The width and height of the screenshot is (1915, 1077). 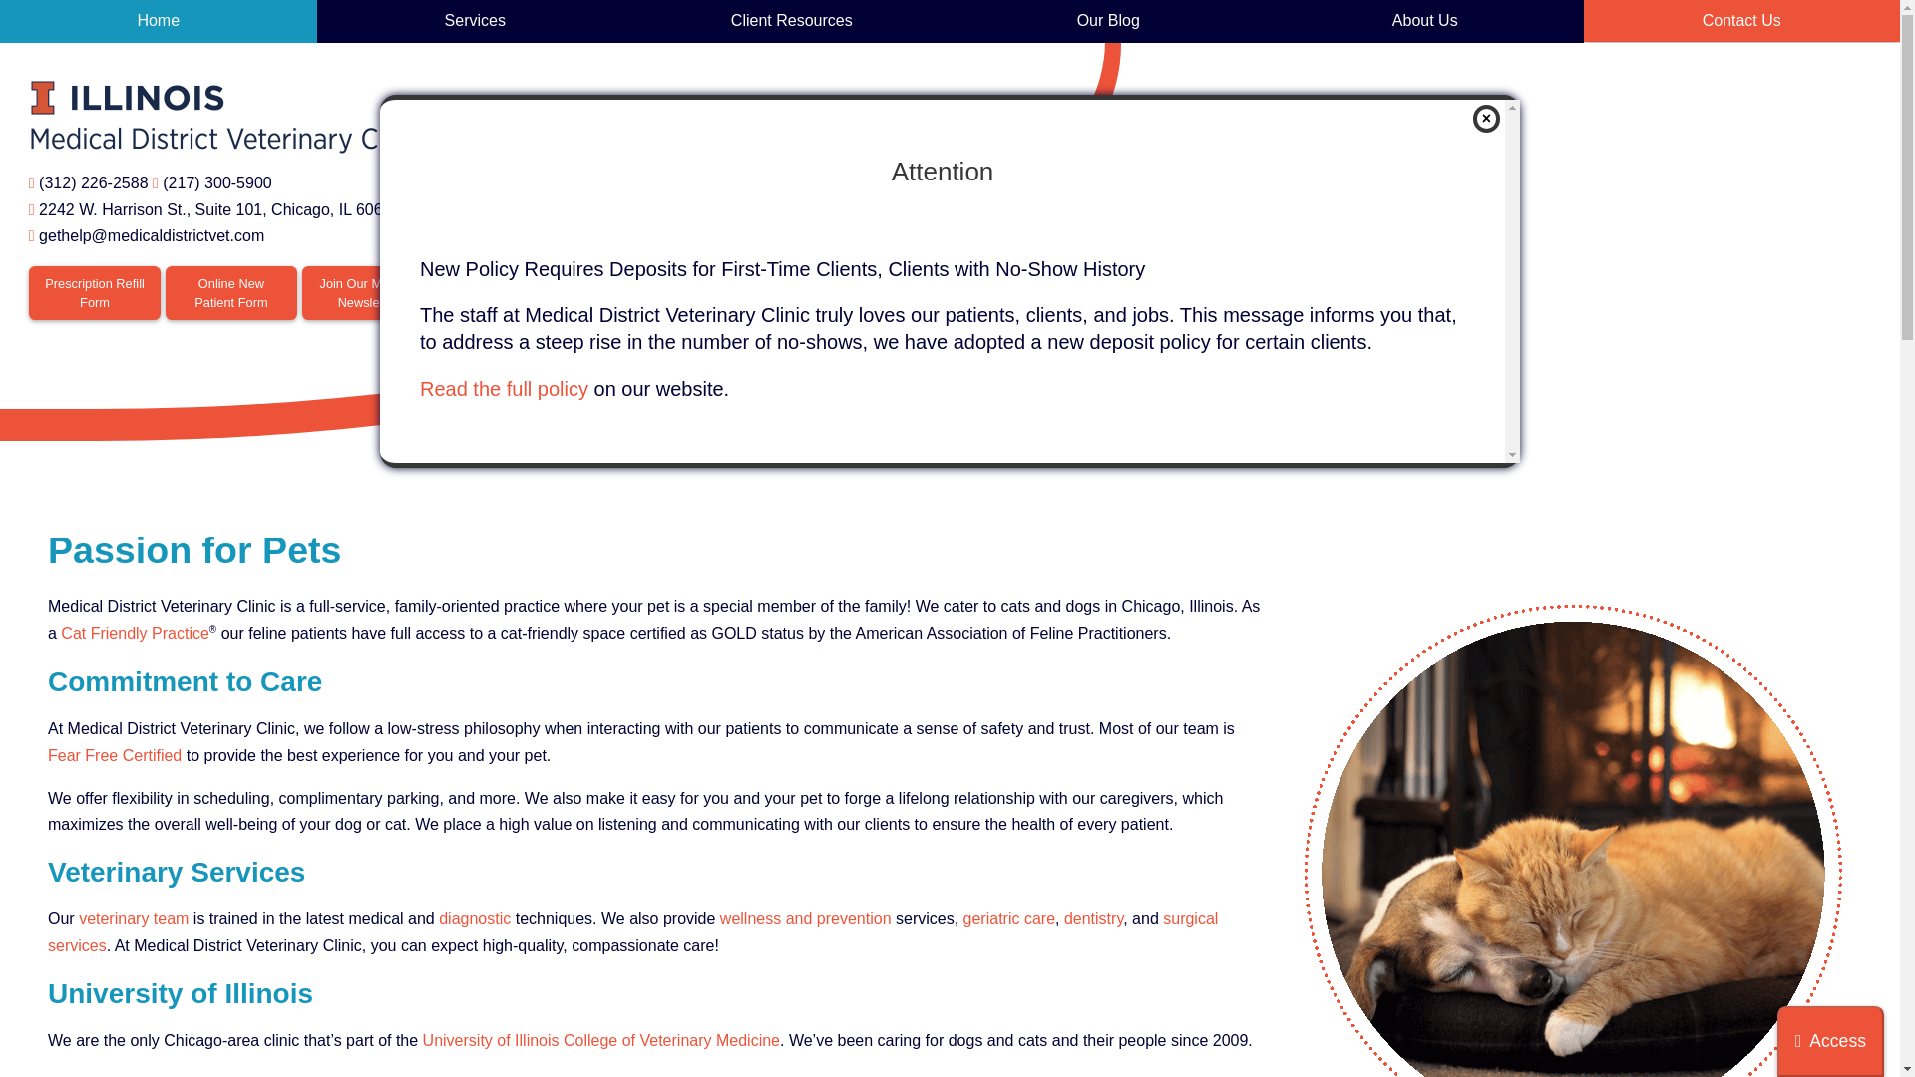 I want to click on Cat Friendly Practice, so click(x=230, y=292).